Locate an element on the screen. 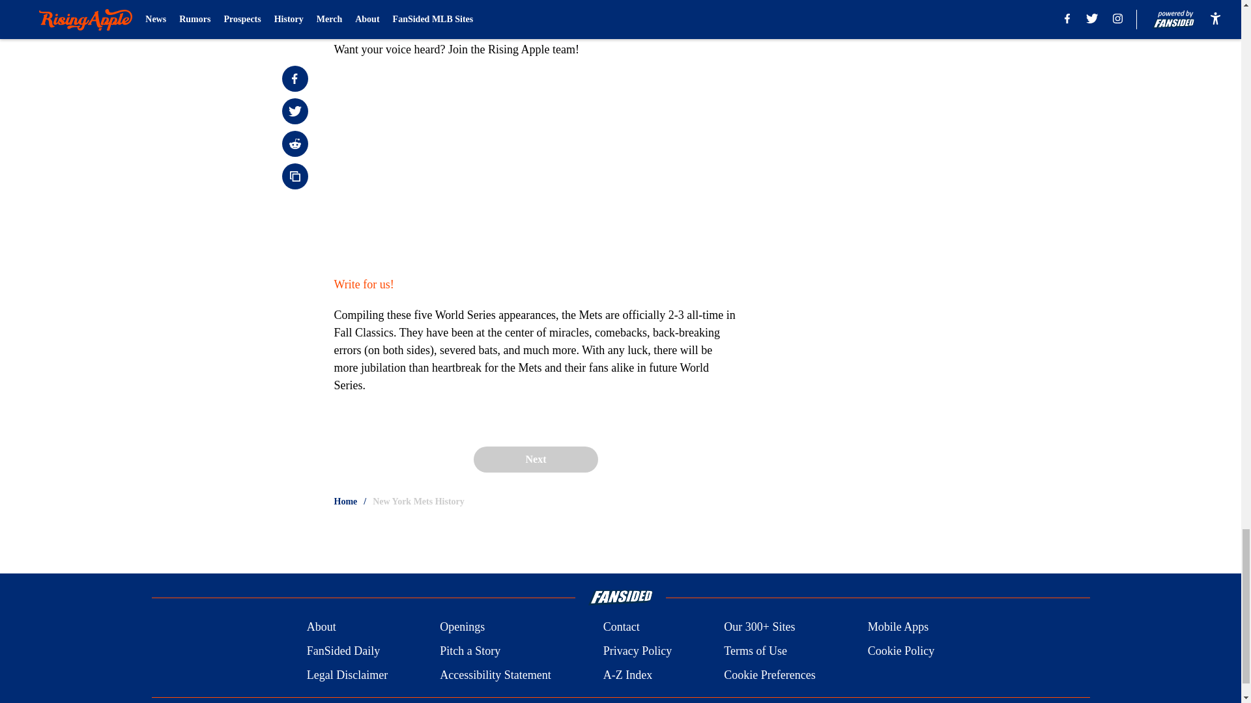 The width and height of the screenshot is (1251, 703). Contact is located at coordinates (621, 627).